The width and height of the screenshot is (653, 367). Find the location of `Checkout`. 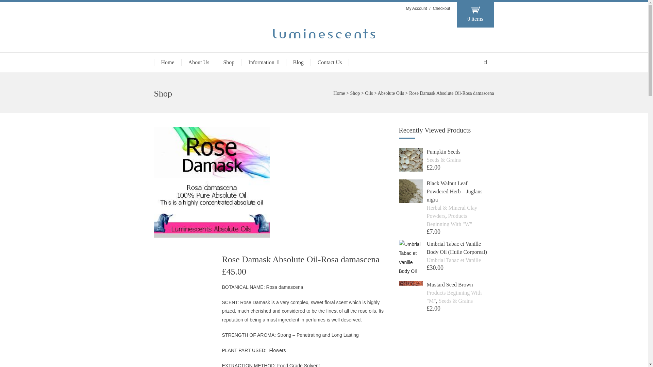

Checkout is located at coordinates (441, 8).